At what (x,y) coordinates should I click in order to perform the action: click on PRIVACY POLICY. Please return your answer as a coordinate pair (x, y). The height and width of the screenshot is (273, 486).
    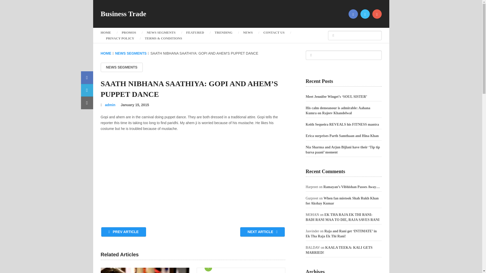
    Looking at the image, I should click on (120, 38).